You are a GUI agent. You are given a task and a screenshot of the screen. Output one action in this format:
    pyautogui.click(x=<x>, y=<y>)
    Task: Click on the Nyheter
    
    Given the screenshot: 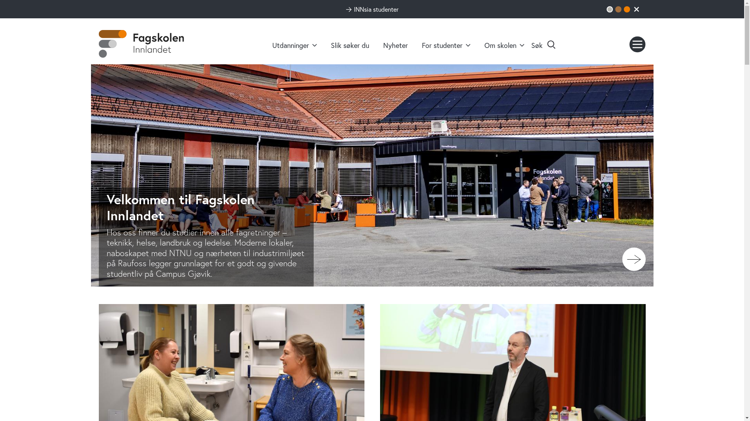 What is the action you would take?
    pyautogui.click(x=395, y=45)
    